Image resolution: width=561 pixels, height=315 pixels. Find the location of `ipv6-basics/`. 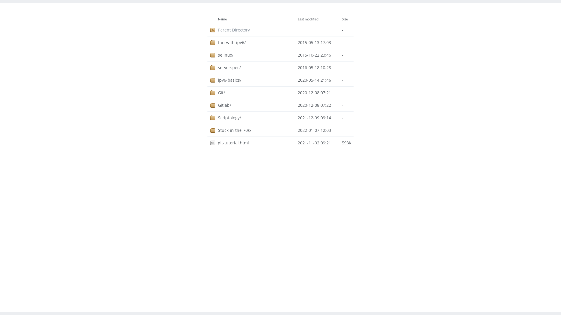

ipv6-basics/ is located at coordinates (258, 80).